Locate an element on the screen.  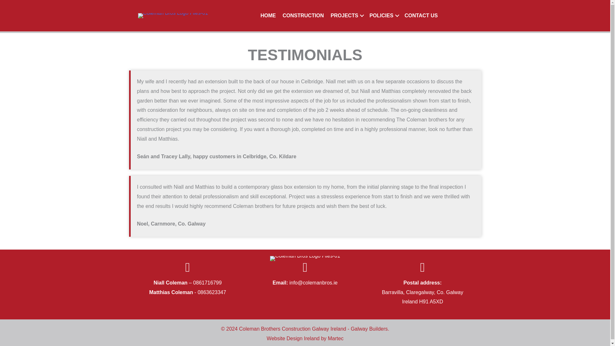
HOME is located at coordinates (268, 15).